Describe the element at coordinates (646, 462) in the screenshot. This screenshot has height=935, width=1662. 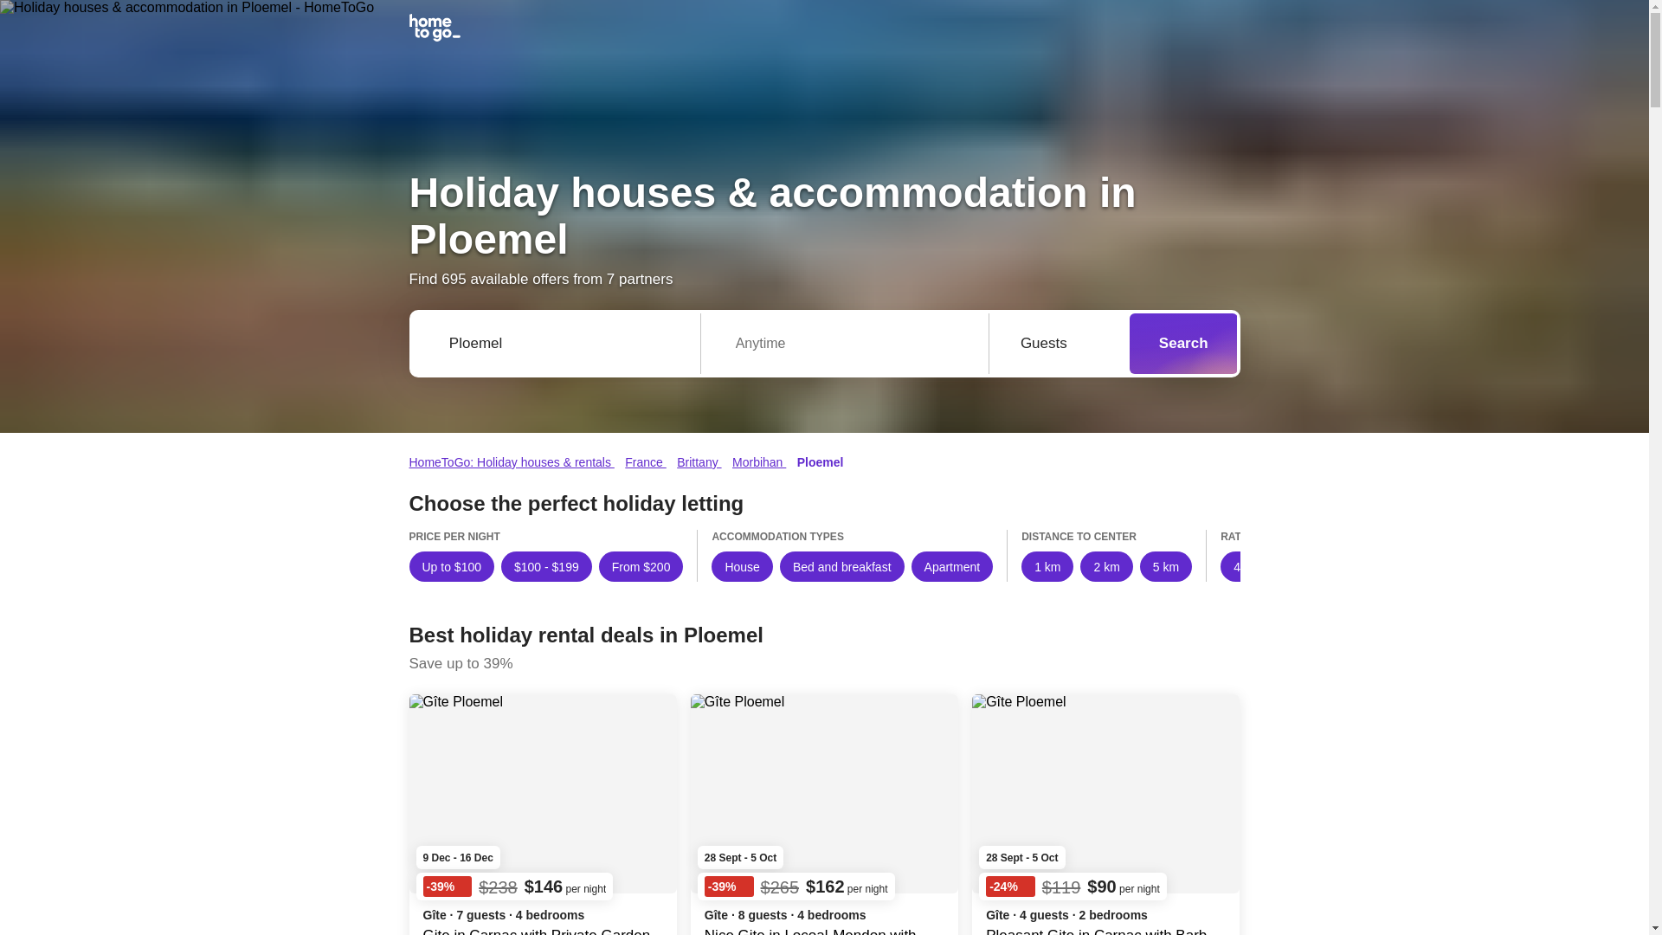
I see `France` at that location.